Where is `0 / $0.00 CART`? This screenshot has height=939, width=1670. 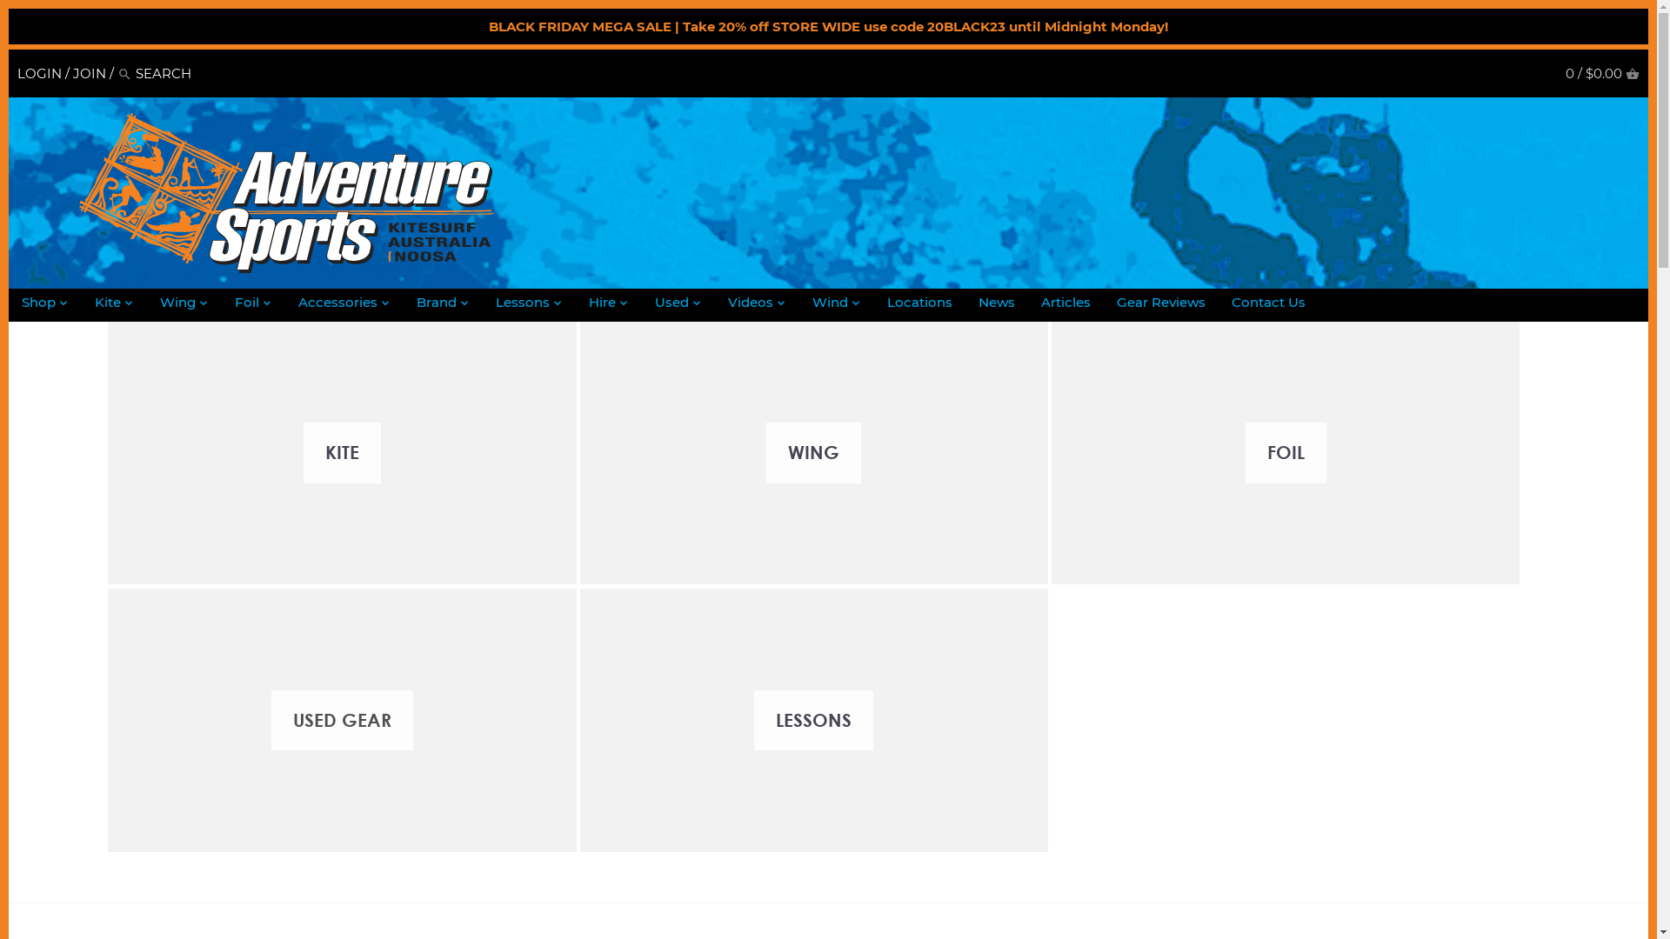 0 / $0.00 CART is located at coordinates (1602, 73).